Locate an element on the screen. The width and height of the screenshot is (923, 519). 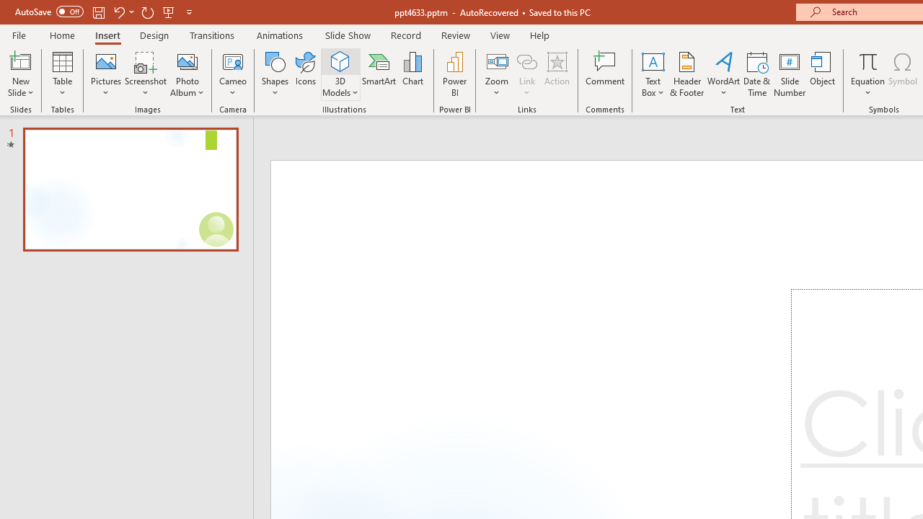
3D Models is located at coordinates (340, 74).